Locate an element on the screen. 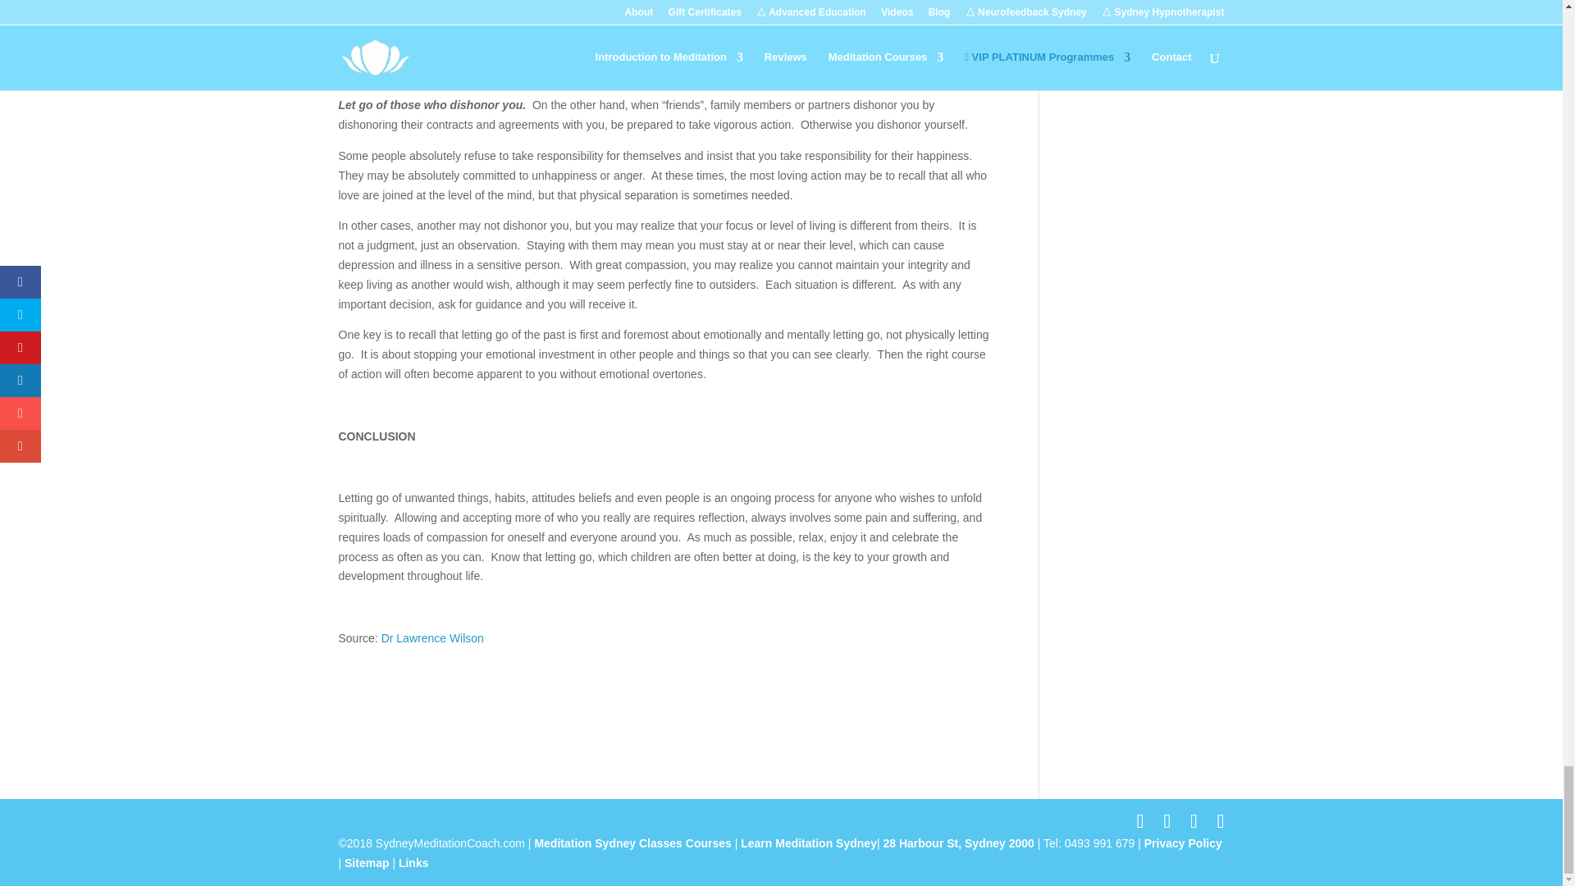 The width and height of the screenshot is (1575, 886). Learn Meditation Sydney is located at coordinates (809, 843).